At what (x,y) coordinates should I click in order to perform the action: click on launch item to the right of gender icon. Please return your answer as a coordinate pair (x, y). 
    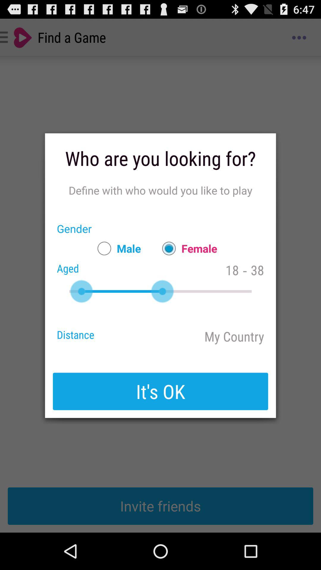
    Looking at the image, I should click on (116, 248).